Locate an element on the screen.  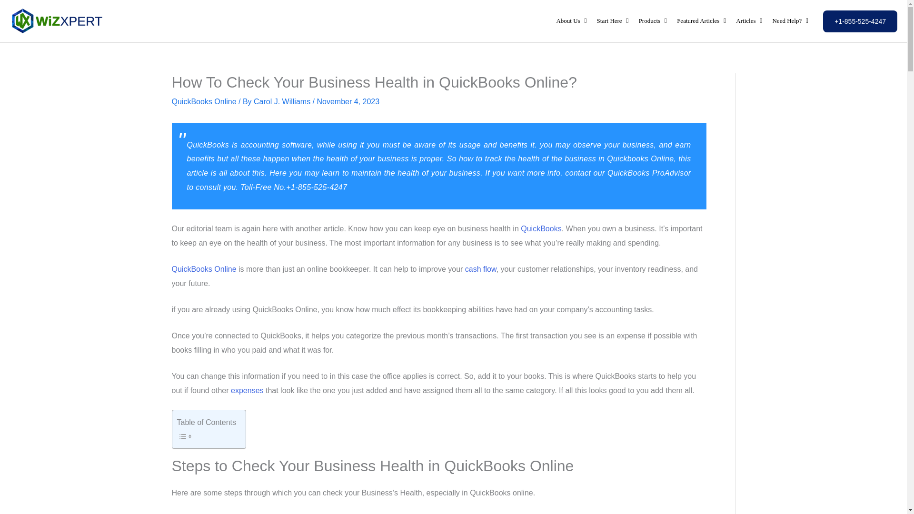
Products is located at coordinates (653, 21).